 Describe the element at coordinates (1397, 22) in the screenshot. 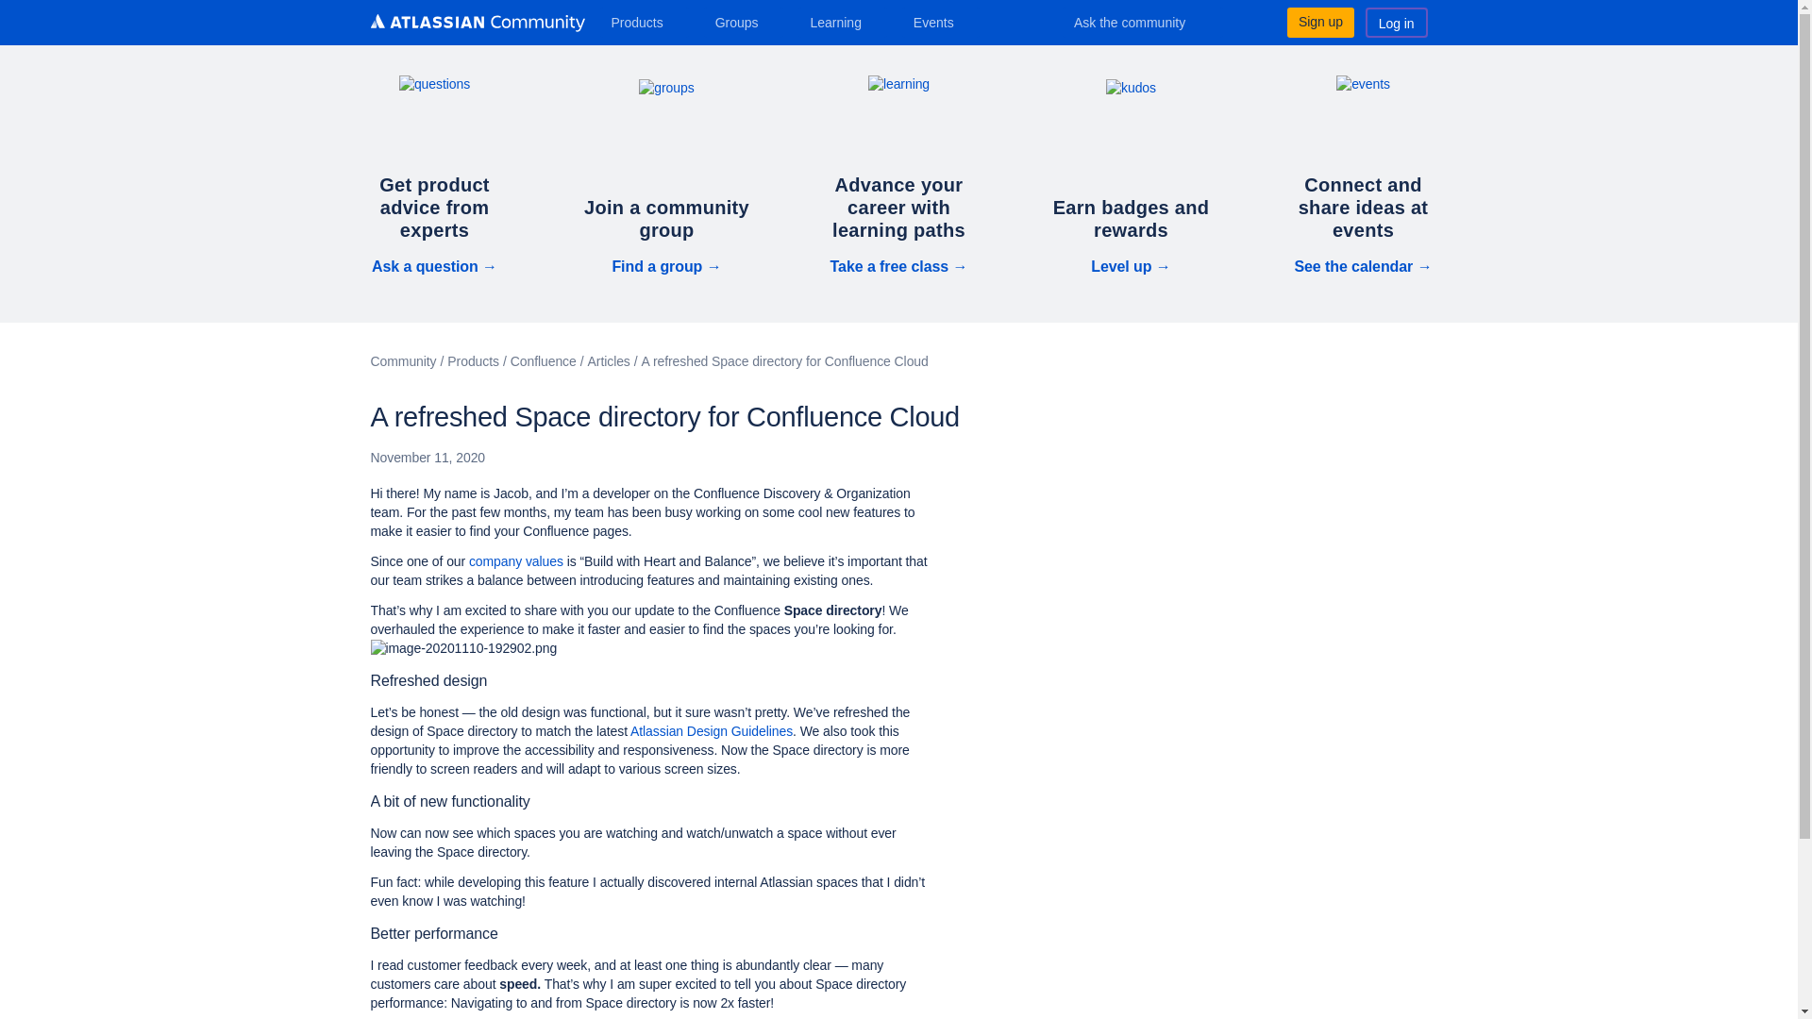

I see `Log in` at that location.